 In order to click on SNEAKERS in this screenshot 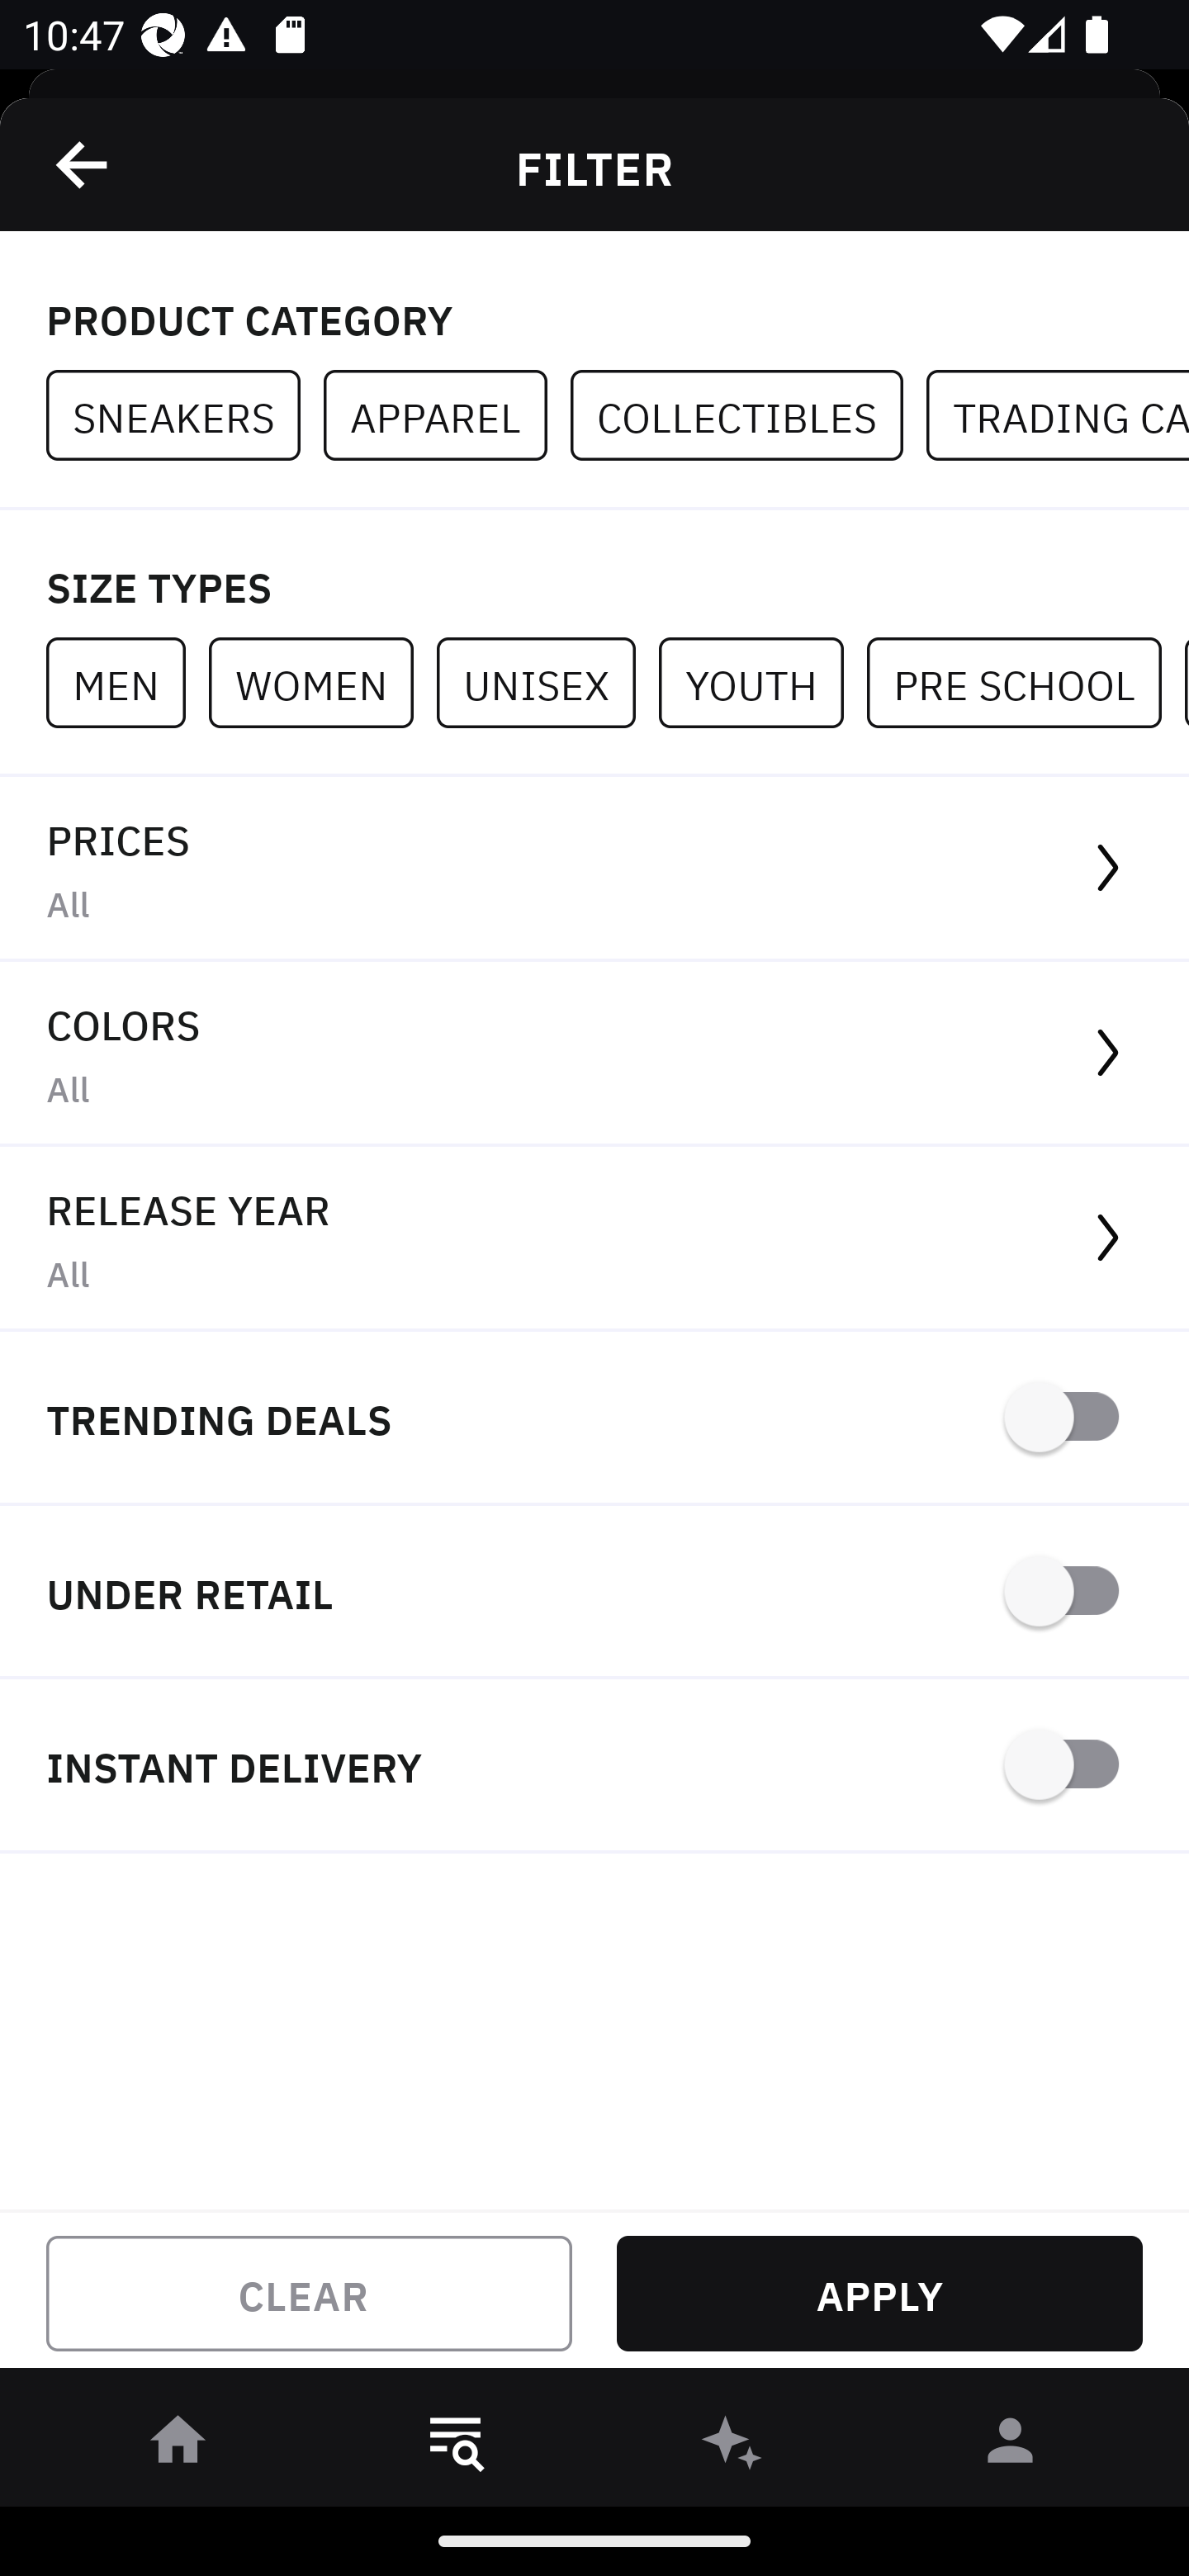, I will do `click(185, 416)`.